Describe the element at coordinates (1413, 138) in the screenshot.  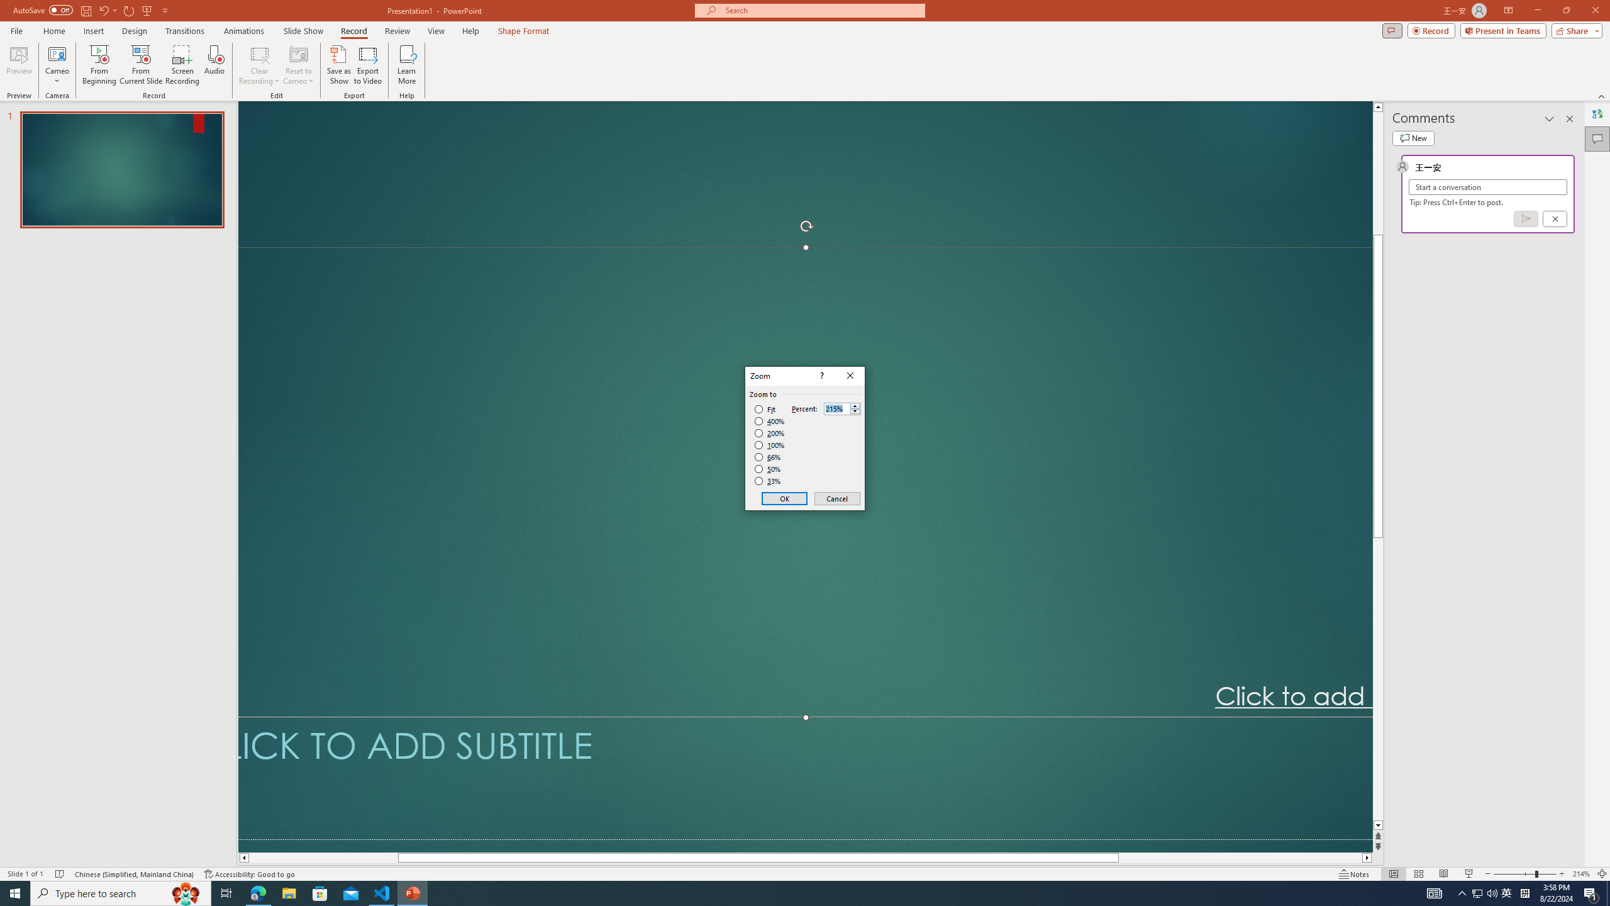
I see `New comment` at that location.